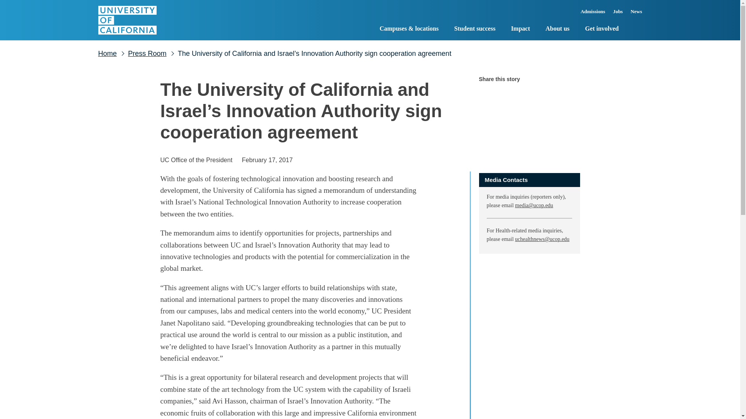 Image resolution: width=746 pixels, height=419 pixels. What do you see at coordinates (634, 14) in the screenshot?
I see `News` at bounding box center [634, 14].